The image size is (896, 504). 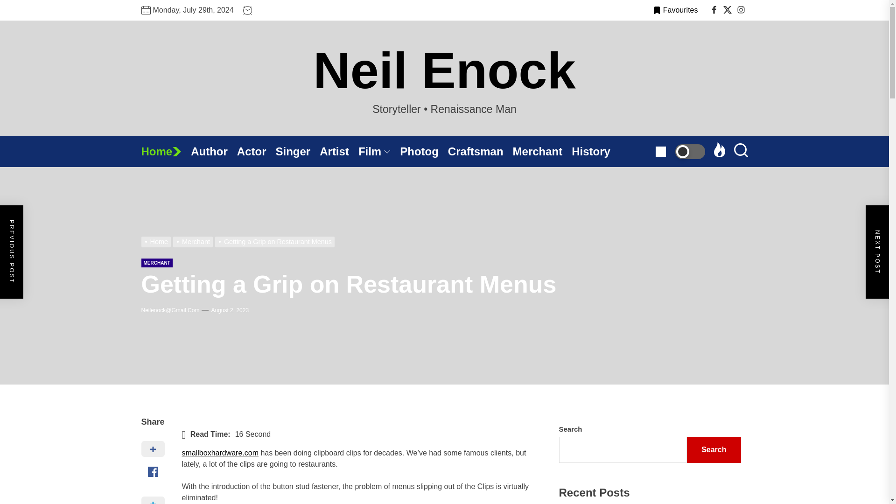 I want to click on Artist, so click(x=339, y=151).